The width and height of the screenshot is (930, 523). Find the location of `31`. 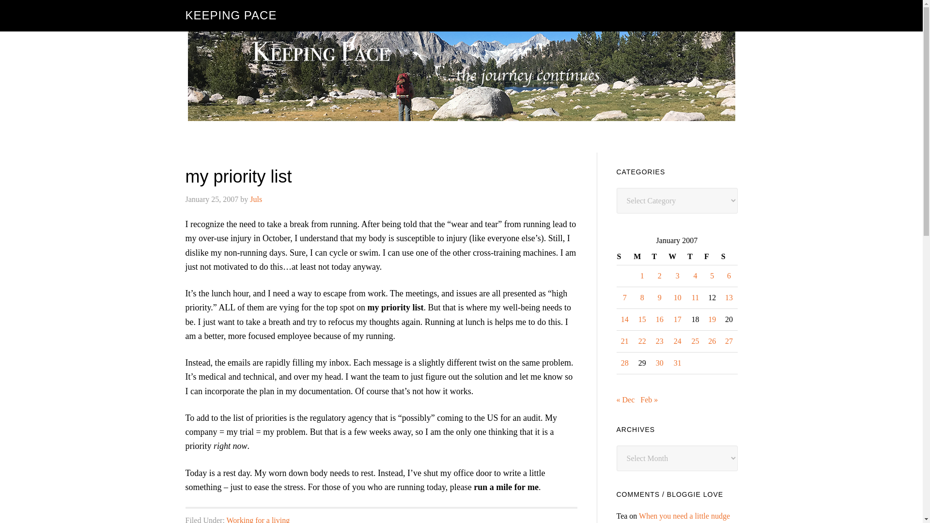

31 is located at coordinates (677, 363).